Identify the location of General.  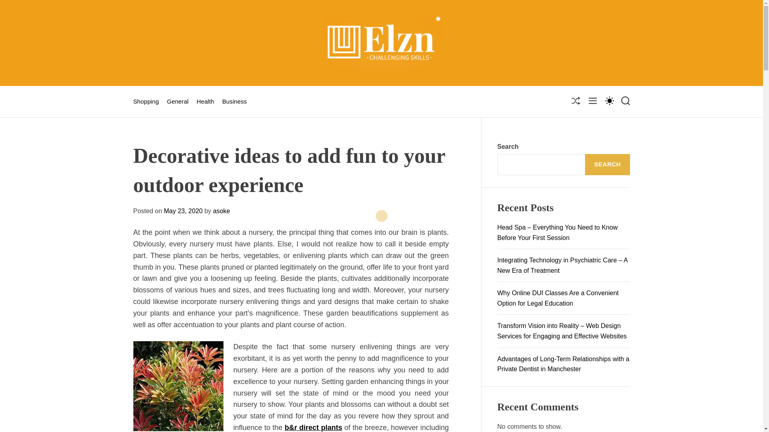
(177, 102).